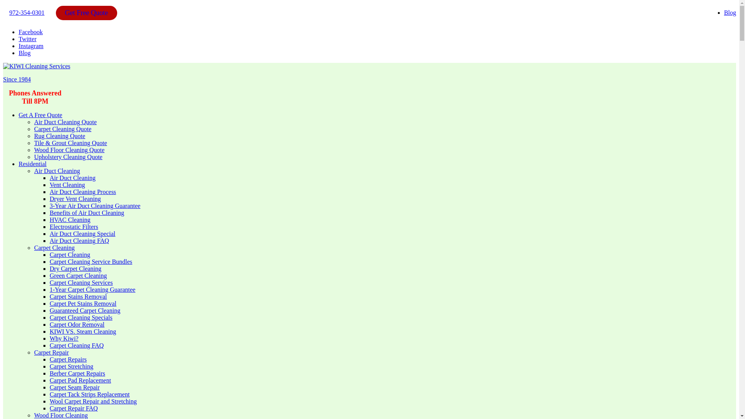 This screenshot has height=419, width=745. What do you see at coordinates (33, 164) in the screenshot?
I see `Residential` at bounding box center [33, 164].